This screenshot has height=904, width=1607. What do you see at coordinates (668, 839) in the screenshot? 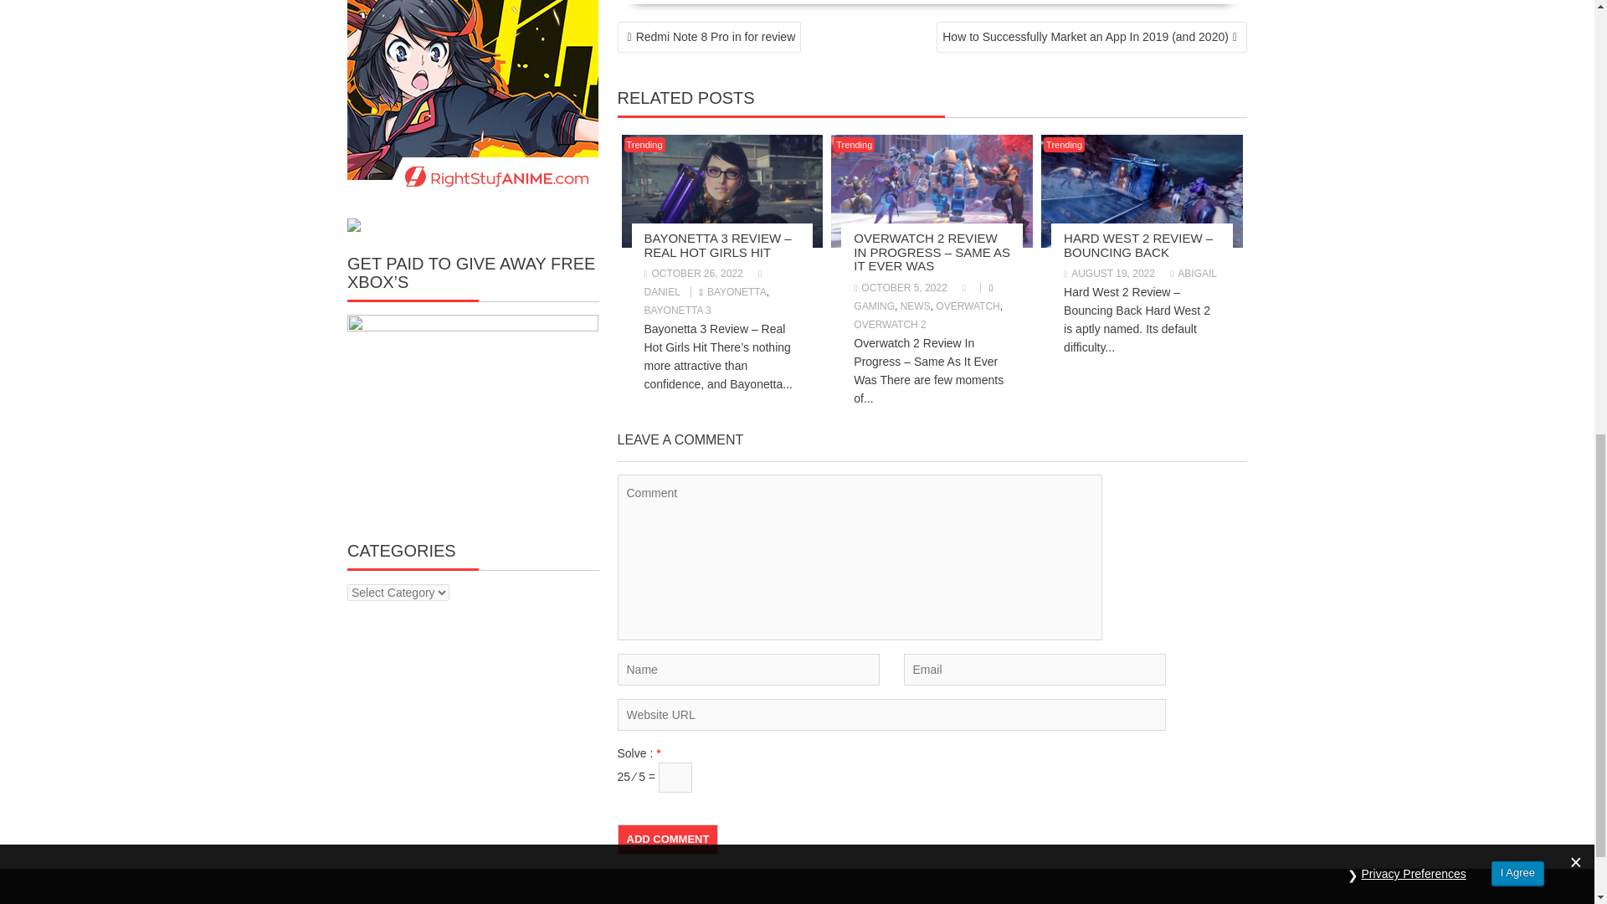
I see `Add Comment` at bounding box center [668, 839].